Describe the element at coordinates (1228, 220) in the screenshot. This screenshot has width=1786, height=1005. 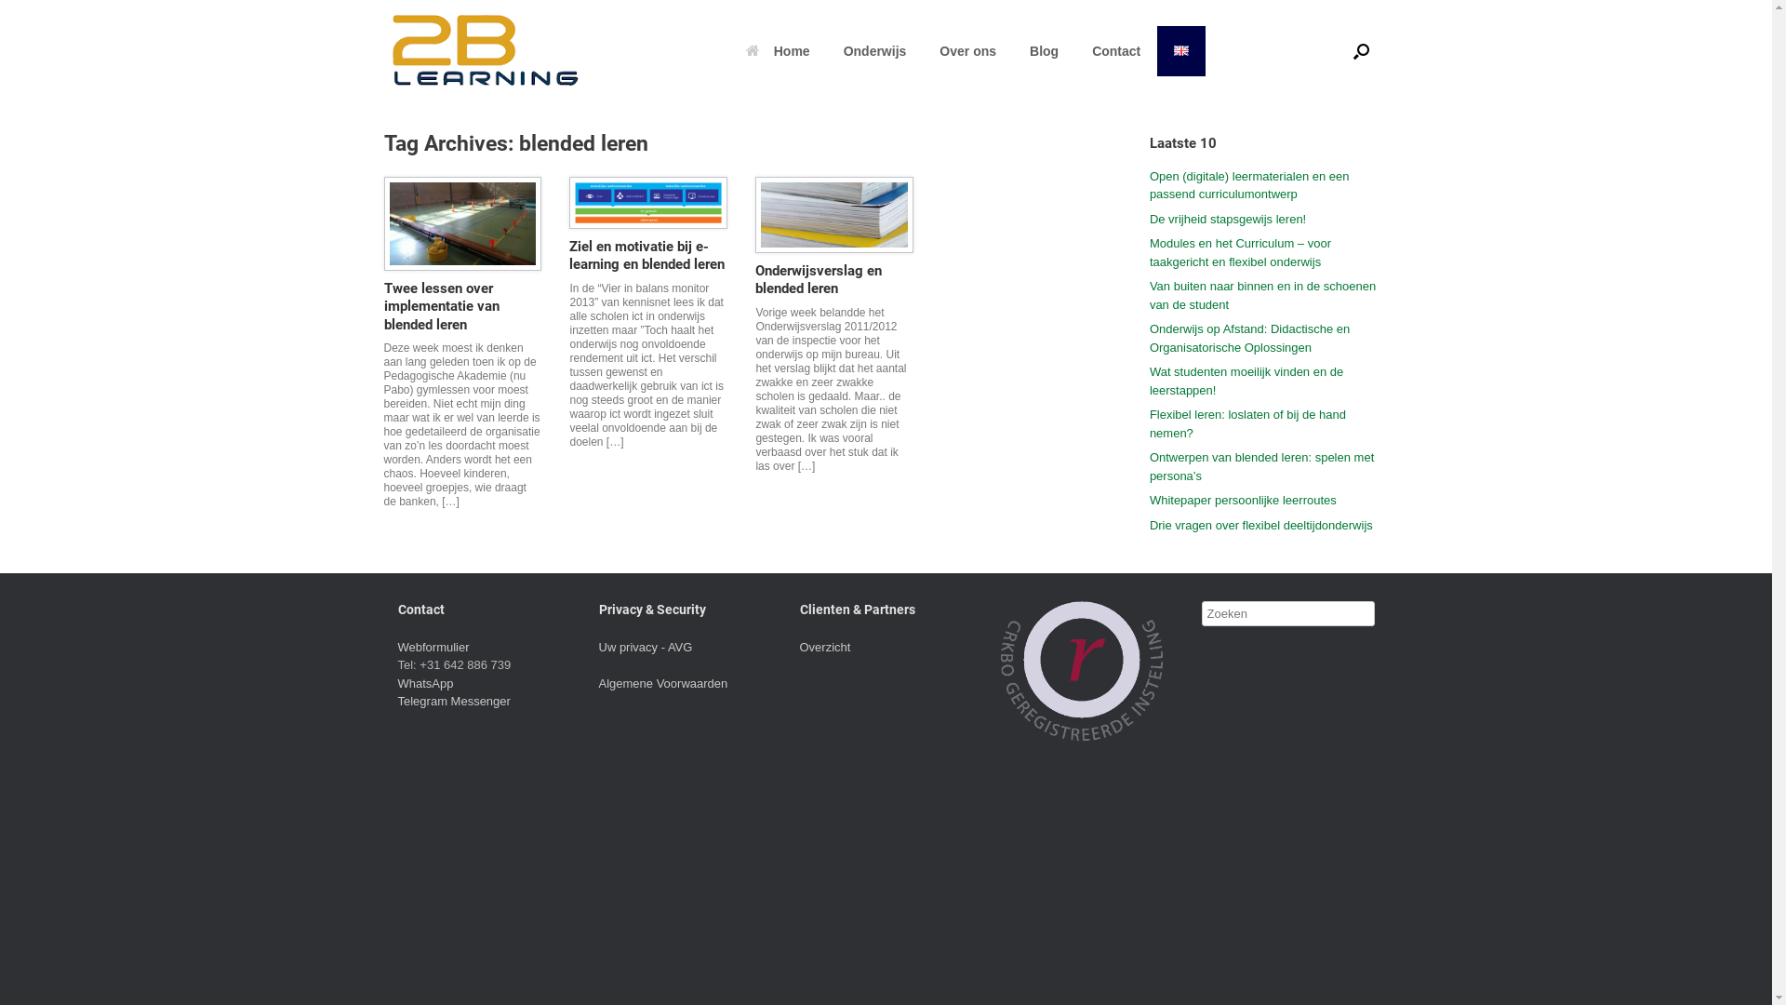
I see `De vrijheid stapsgewijs leren!` at that location.